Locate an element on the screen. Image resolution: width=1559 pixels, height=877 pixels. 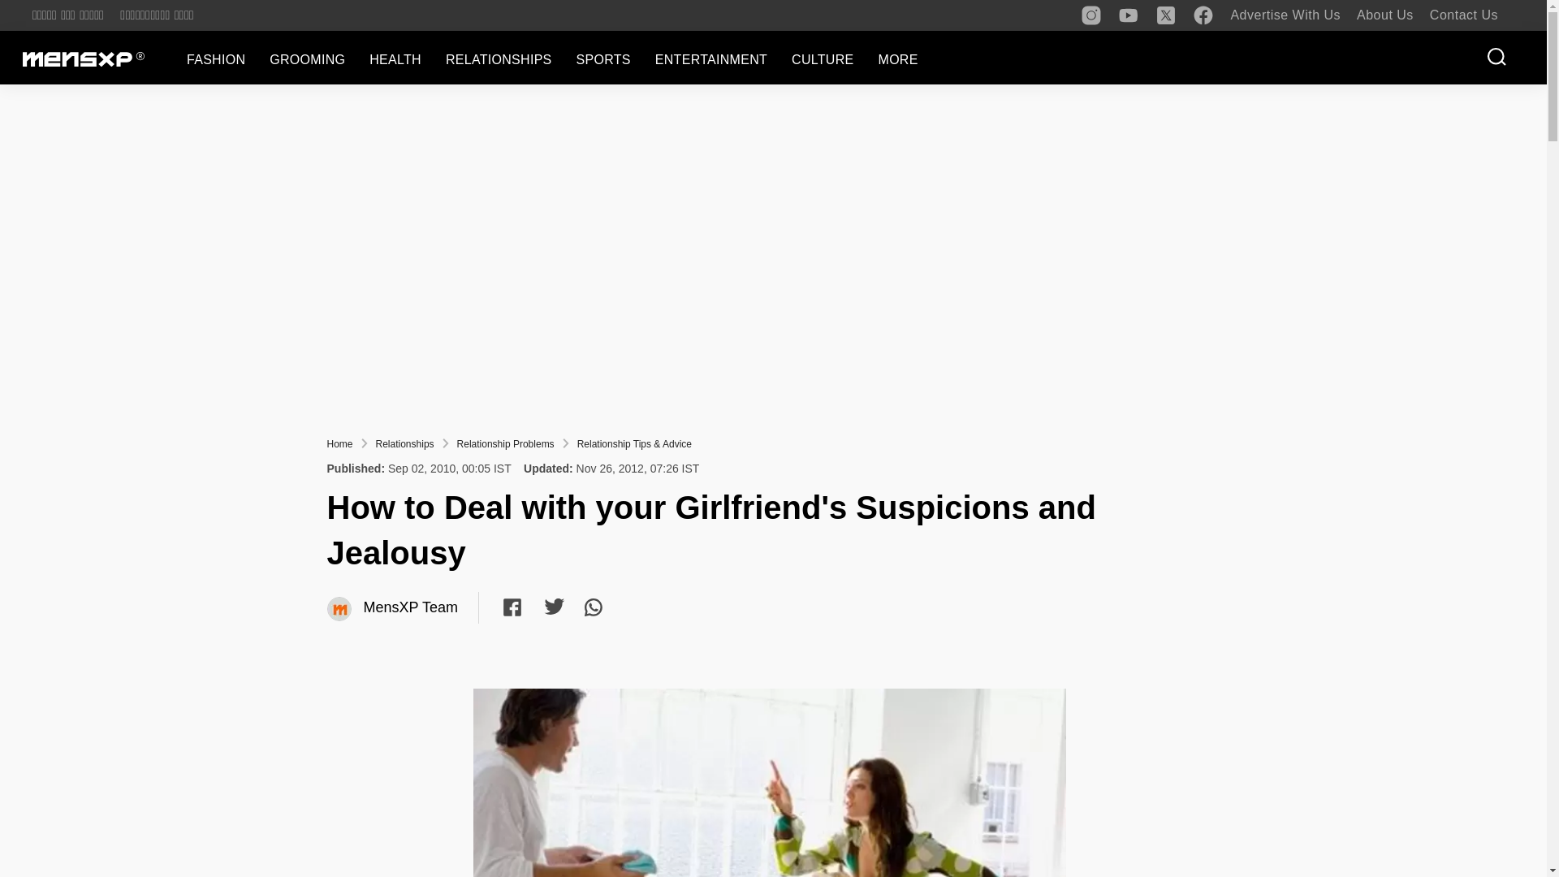
About Us is located at coordinates (1385, 15).